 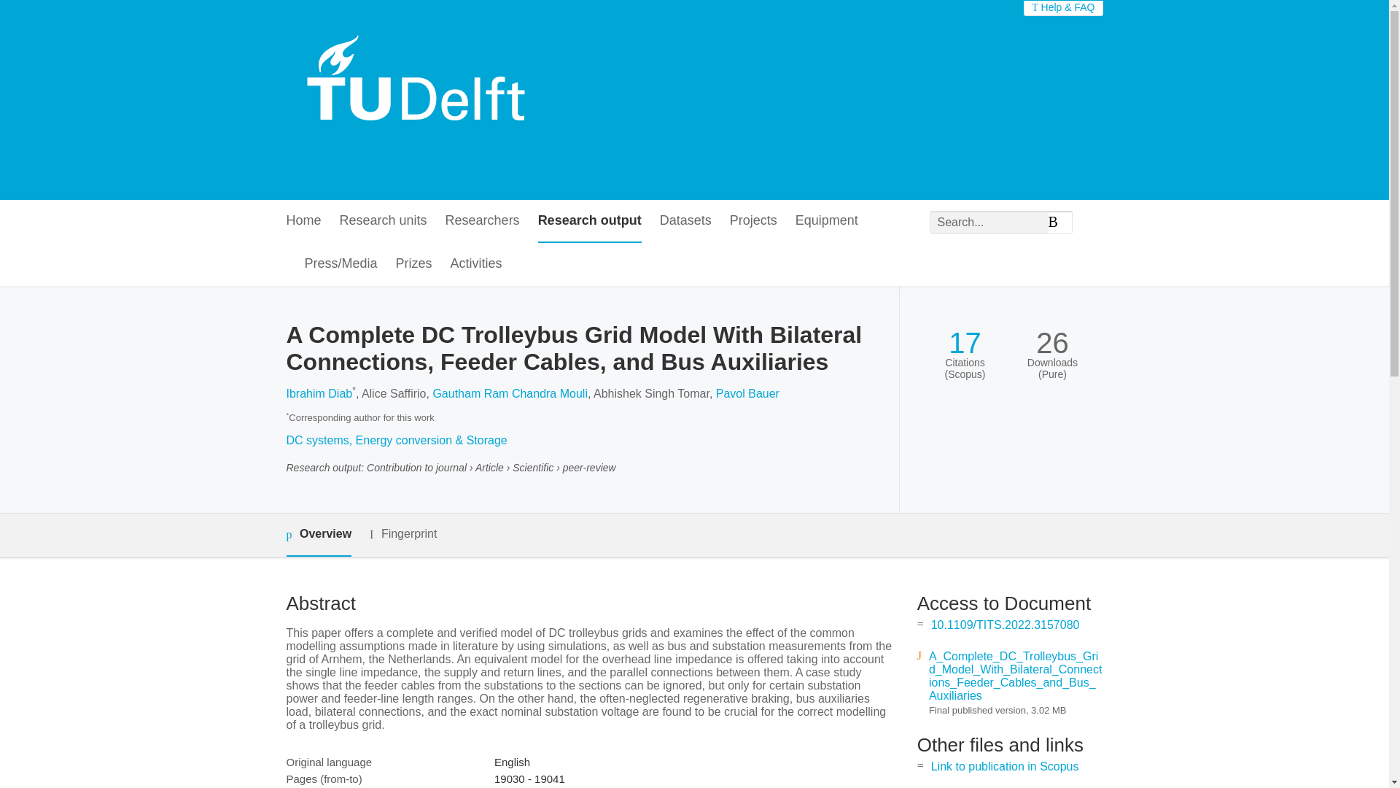 I want to click on Overview, so click(x=318, y=535).